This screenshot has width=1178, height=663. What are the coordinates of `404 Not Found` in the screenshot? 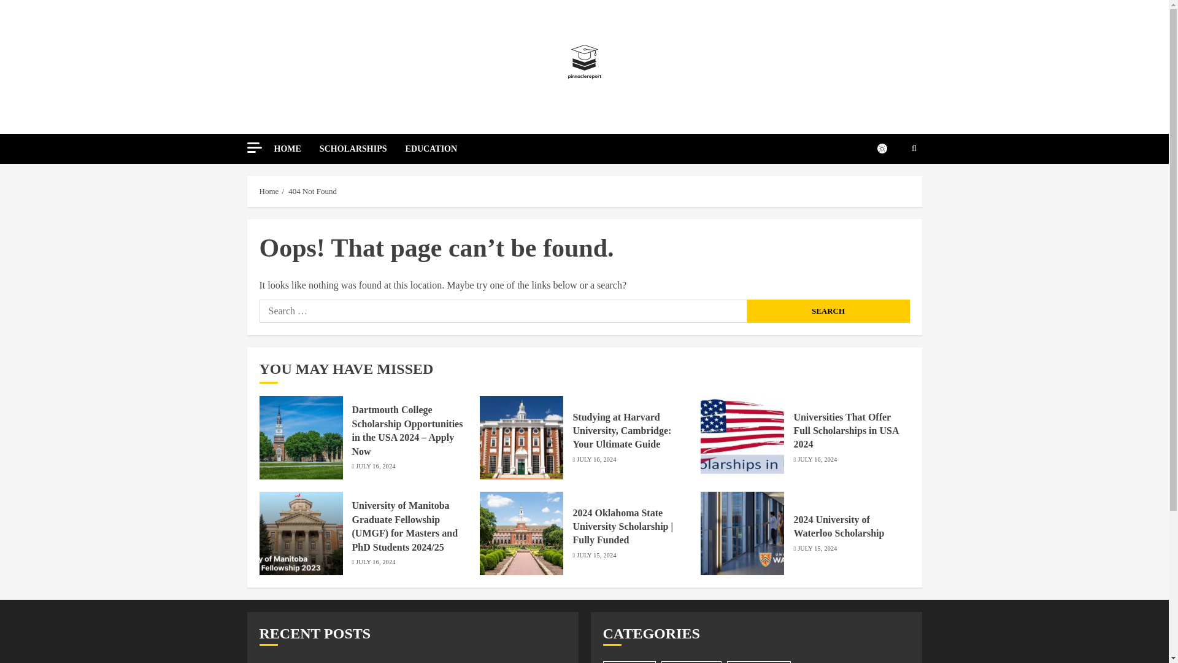 It's located at (313, 191).